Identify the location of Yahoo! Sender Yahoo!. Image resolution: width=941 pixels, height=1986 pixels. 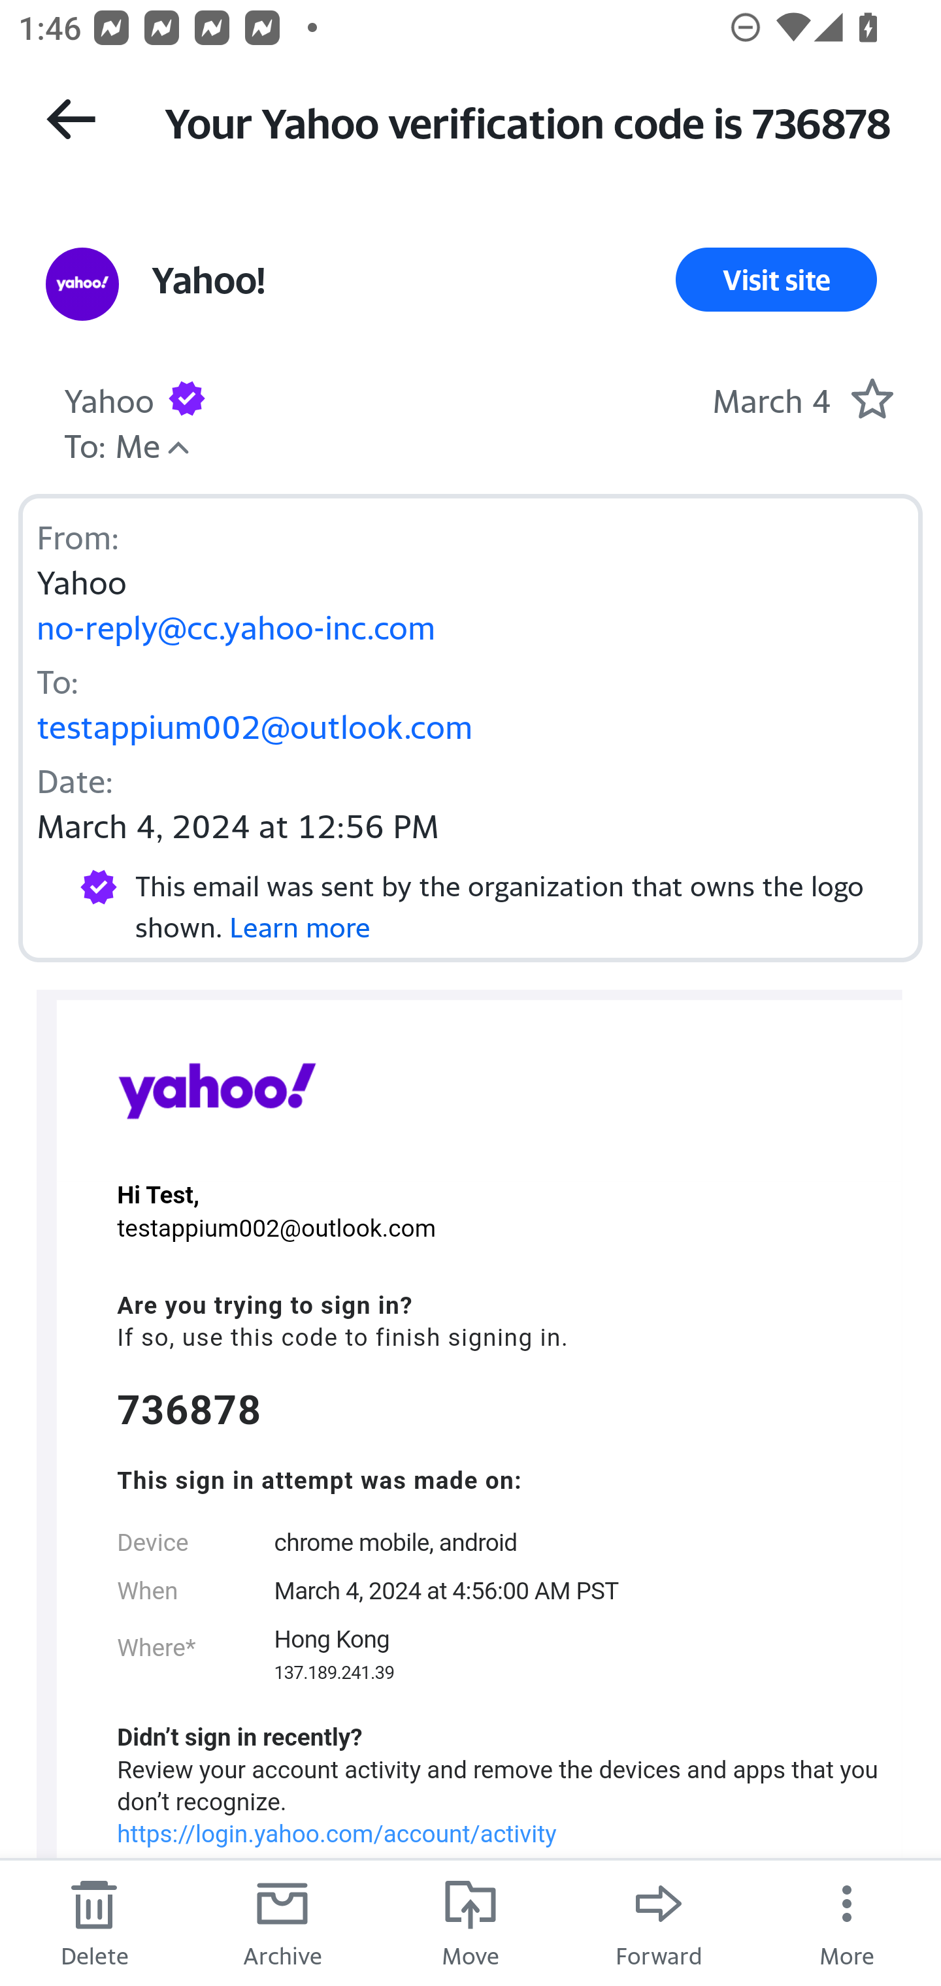
(208, 280).